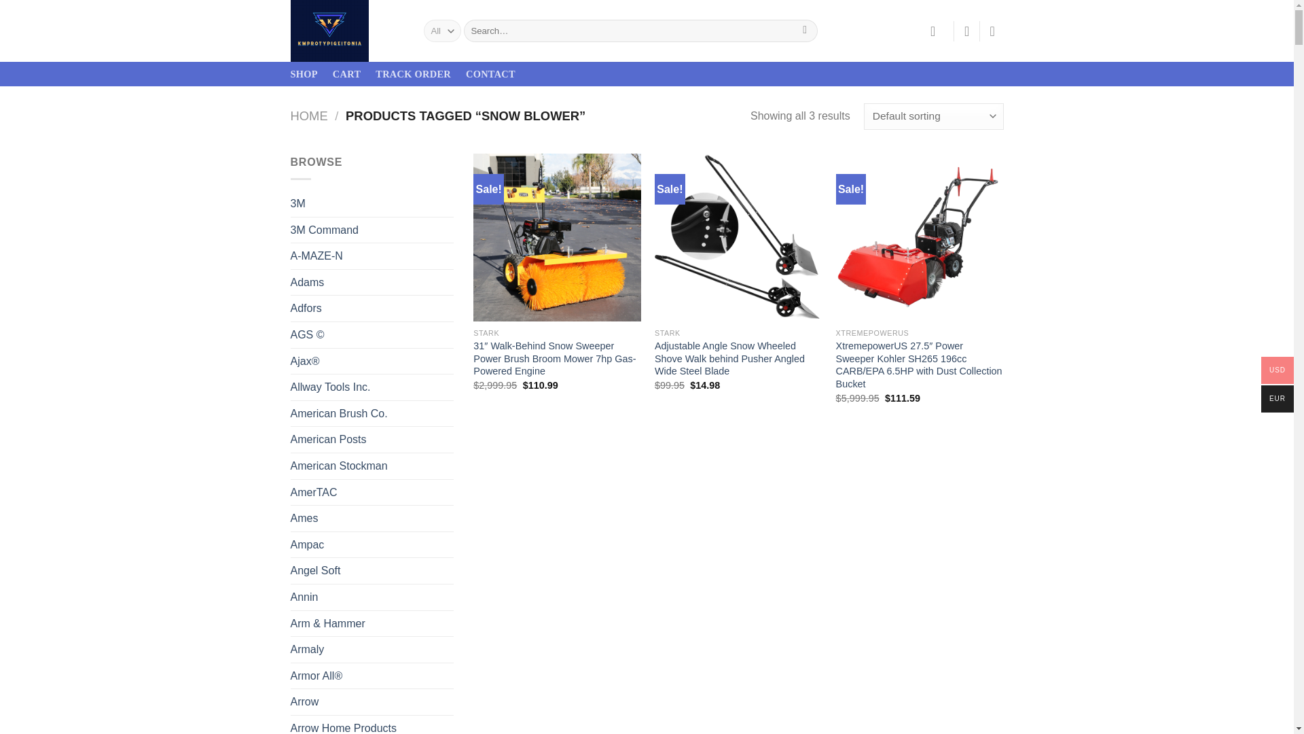  Describe the element at coordinates (372, 545) in the screenshot. I see `Ampac` at that location.